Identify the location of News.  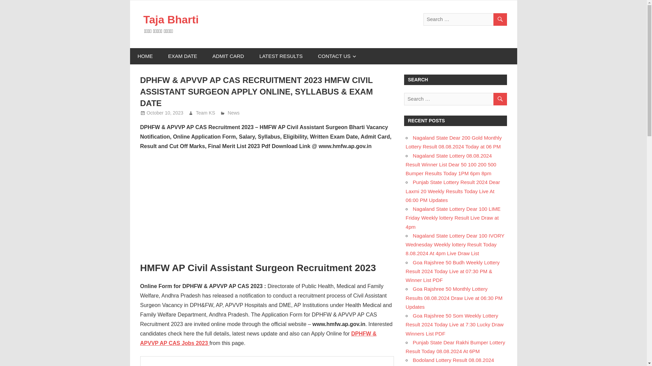
(234, 113).